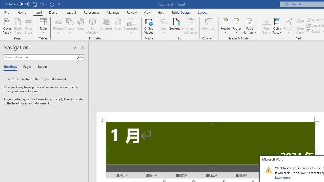 The height and width of the screenshot is (182, 324). Describe the element at coordinates (42, 4) in the screenshot. I see `Undo Increase Indent` at that location.